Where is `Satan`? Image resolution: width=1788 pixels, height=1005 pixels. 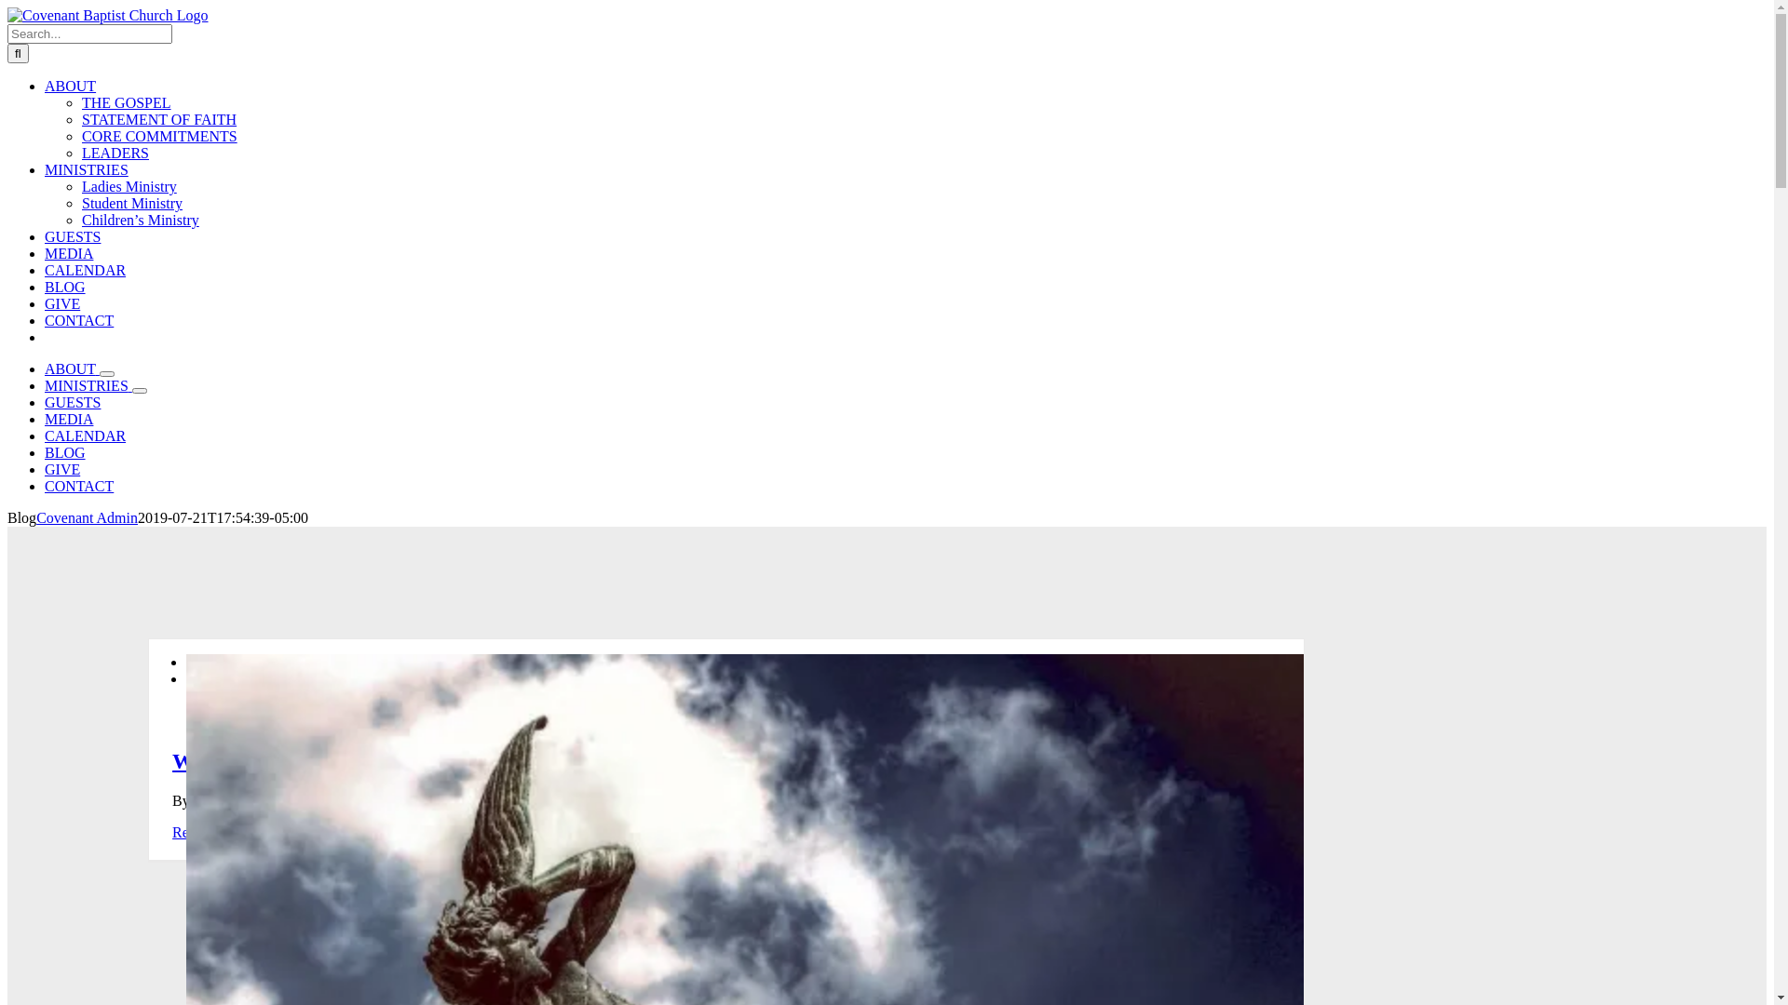 Satan is located at coordinates (589, 800).